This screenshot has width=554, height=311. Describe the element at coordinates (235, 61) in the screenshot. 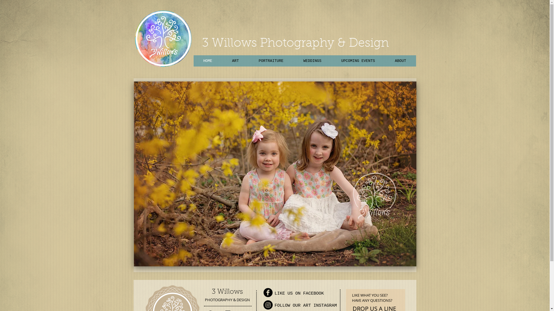

I see `ART` at that location.